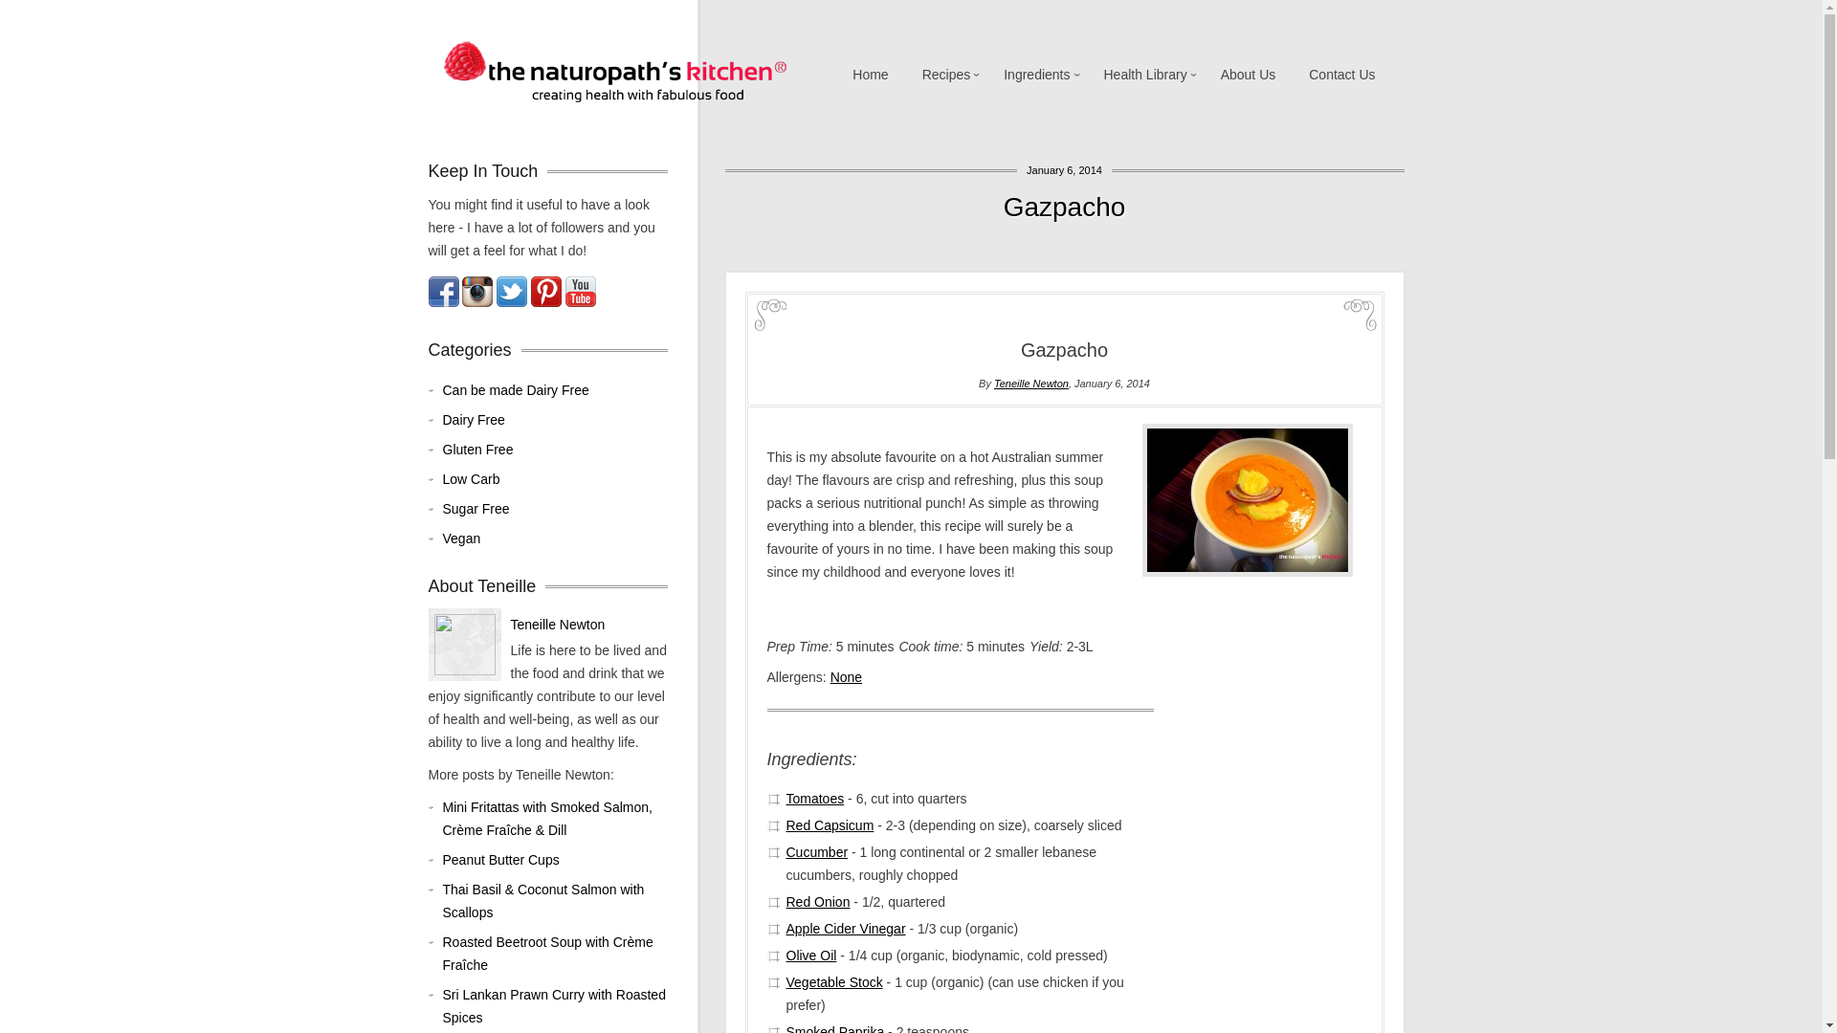  I want to click on Cucumber, so click(817, 851).